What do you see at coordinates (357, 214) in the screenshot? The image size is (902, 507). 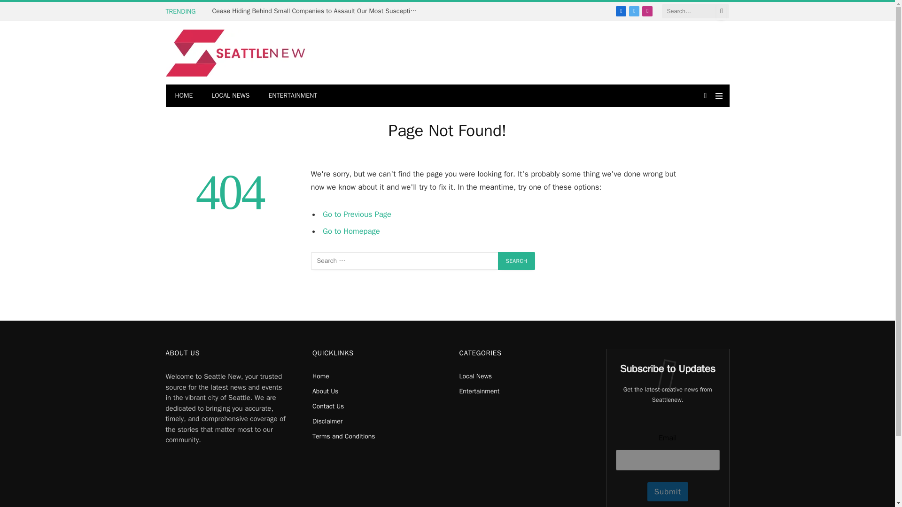 I see `Go to Previous Page` at bounding box center [357, 214].